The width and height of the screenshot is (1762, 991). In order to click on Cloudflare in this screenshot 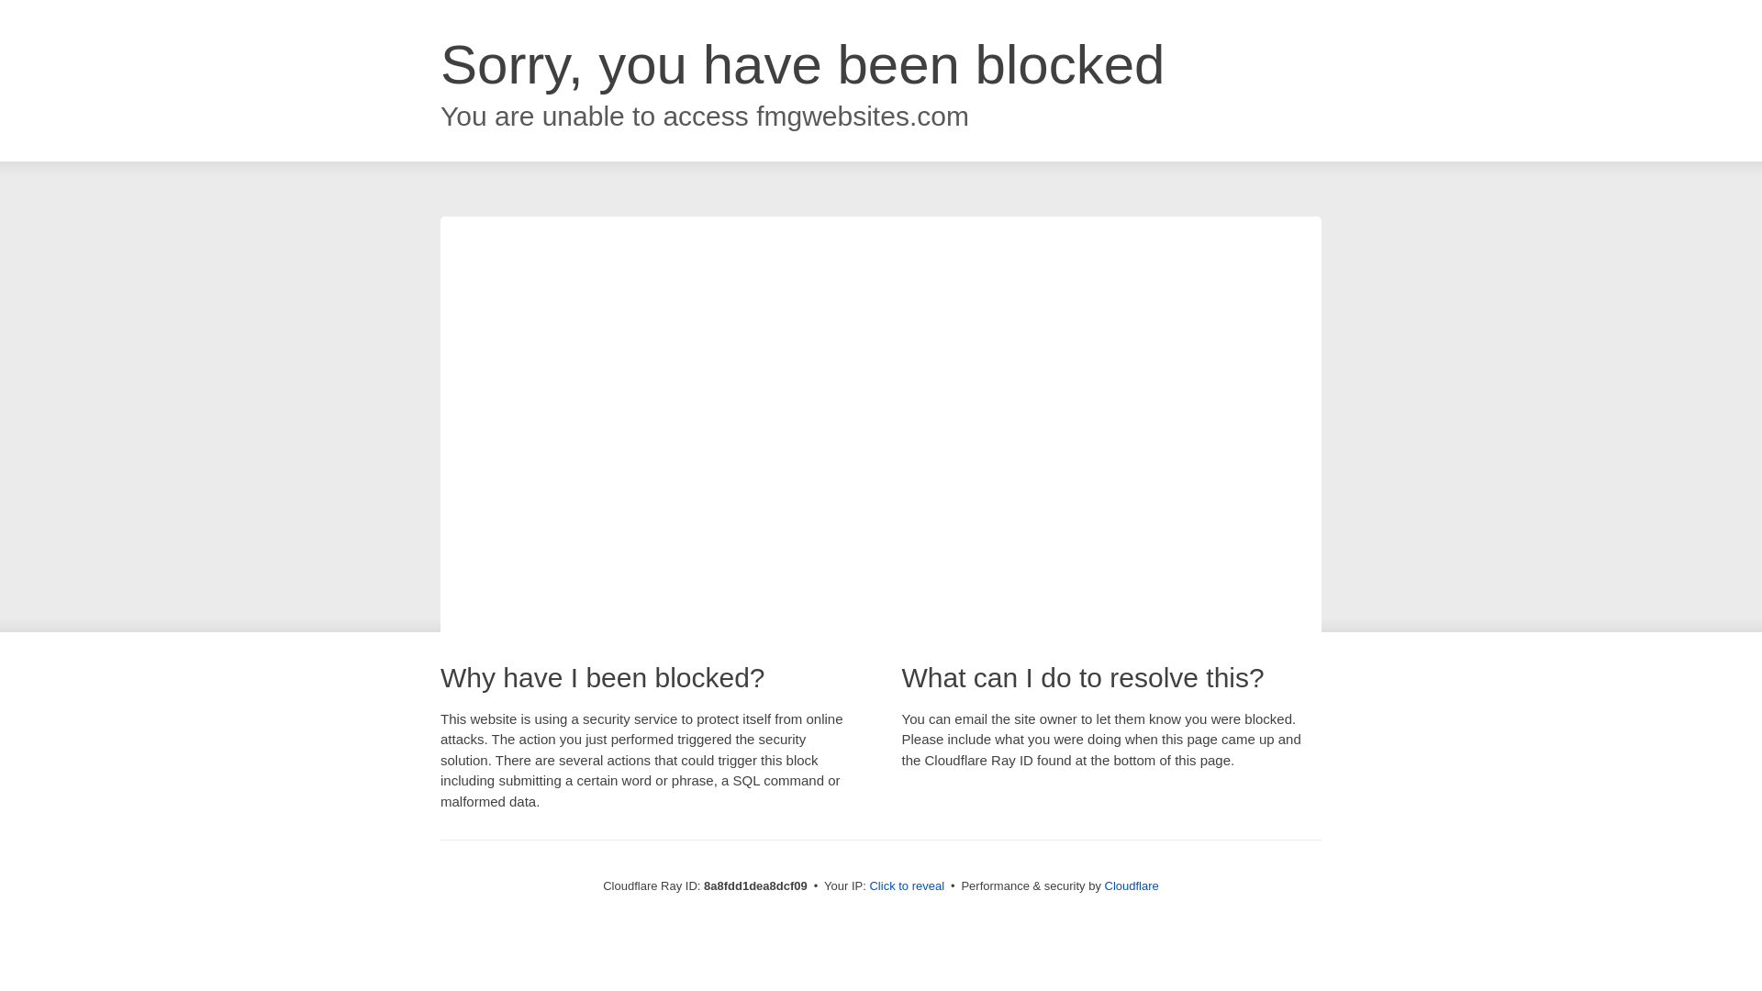, I will do `click(1132, 885)`.